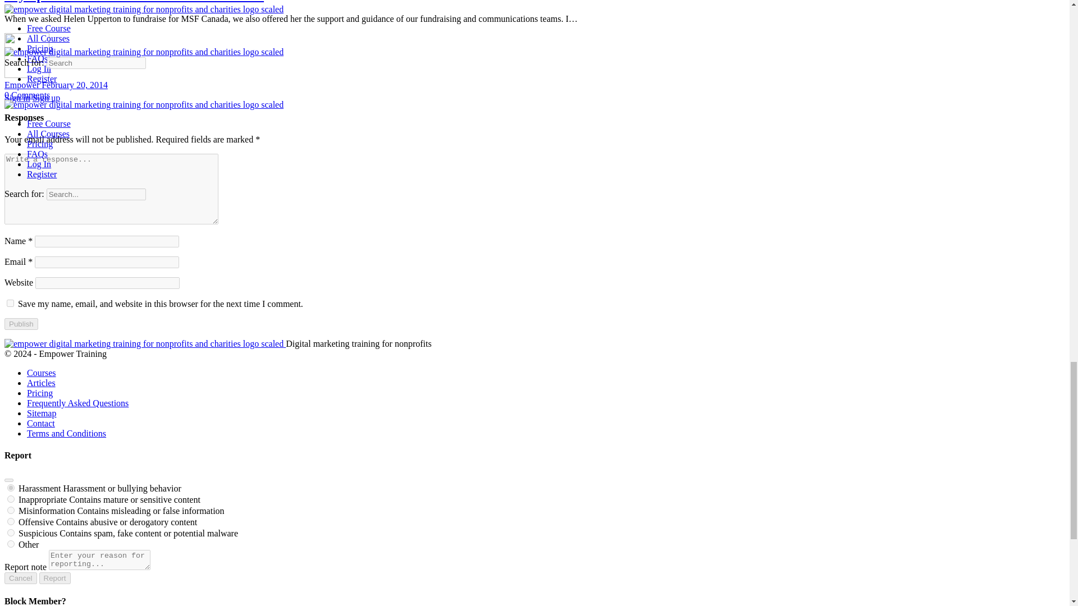  I want to click on 269, so click(11, 509).